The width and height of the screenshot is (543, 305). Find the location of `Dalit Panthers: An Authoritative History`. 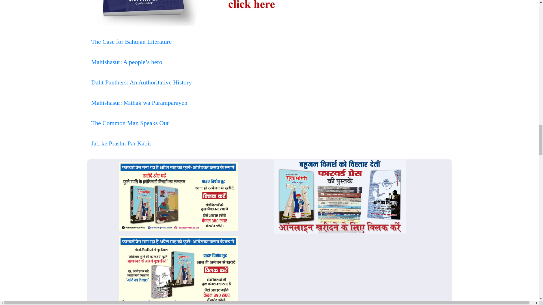

Dalit Panthers: An Authoritative History is located at coordinates (141, 82).